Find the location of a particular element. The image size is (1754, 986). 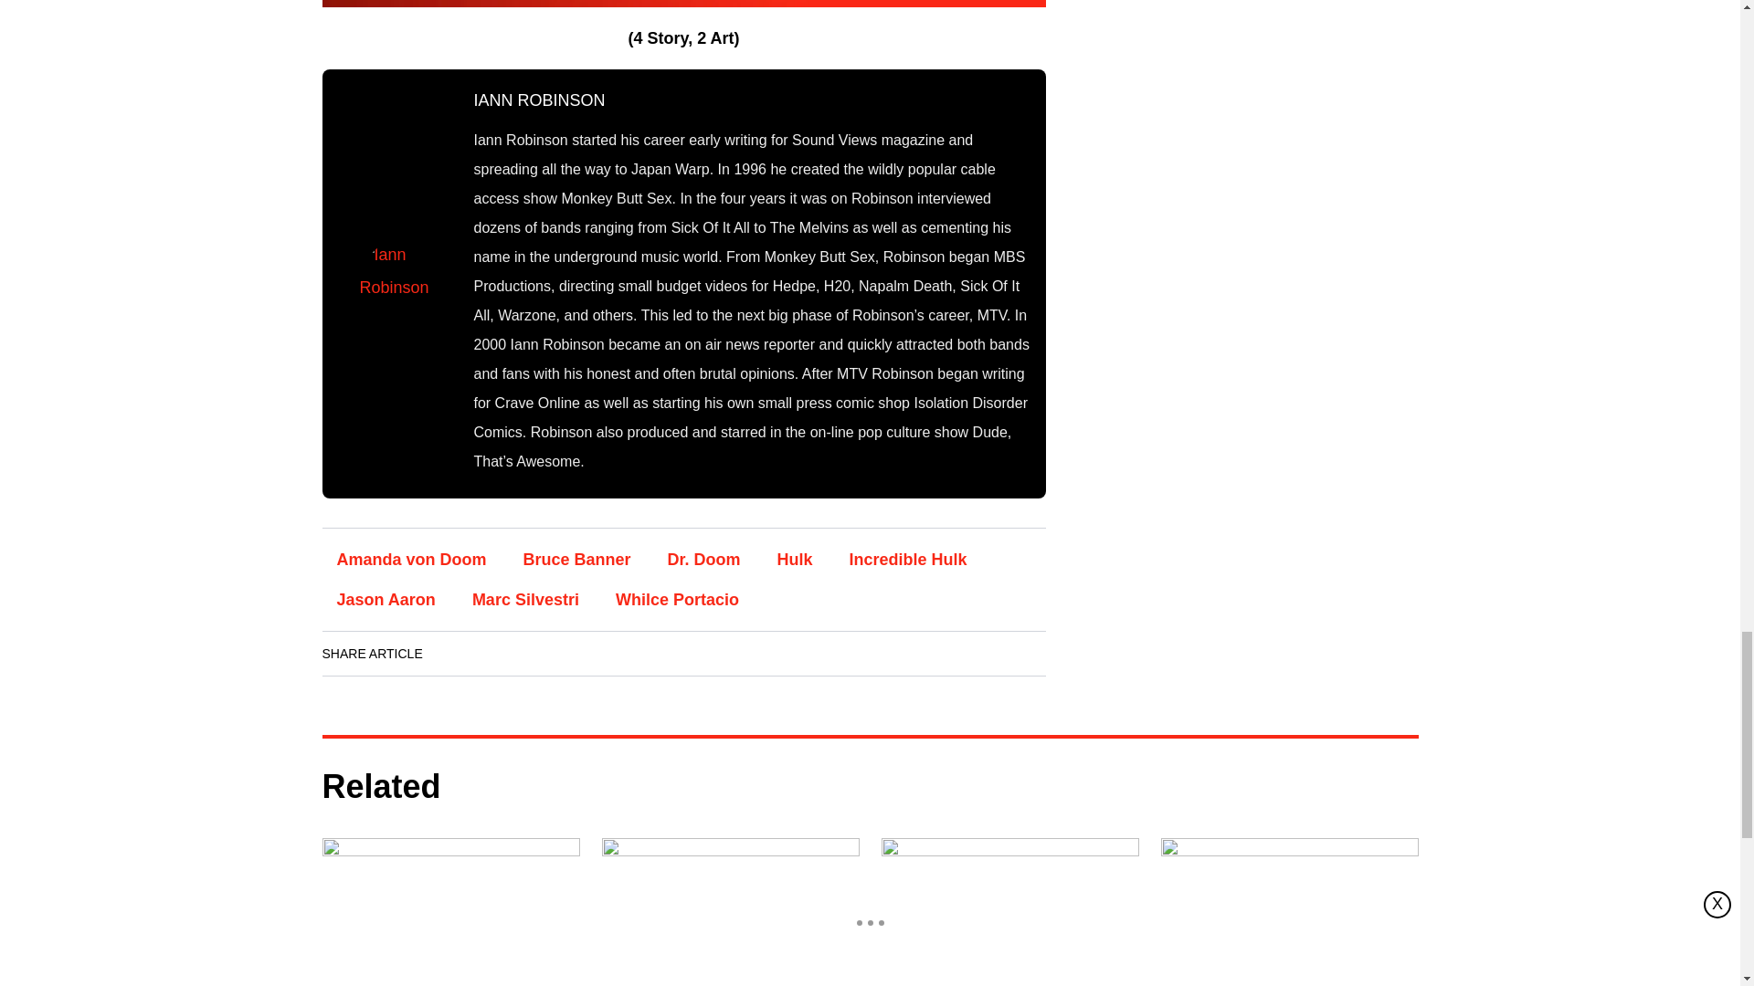

LinkedIn is located at coordinates (506, 654).